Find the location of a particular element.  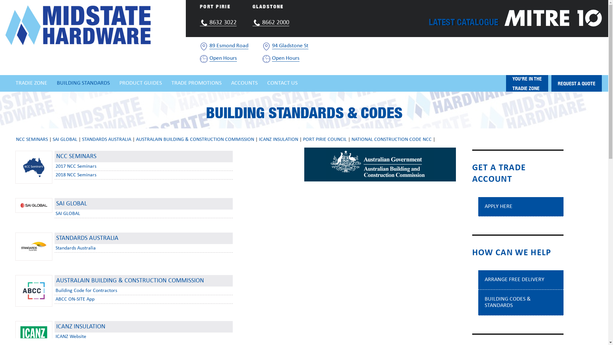

ICANZ Website is located at coordinates (71, 337).